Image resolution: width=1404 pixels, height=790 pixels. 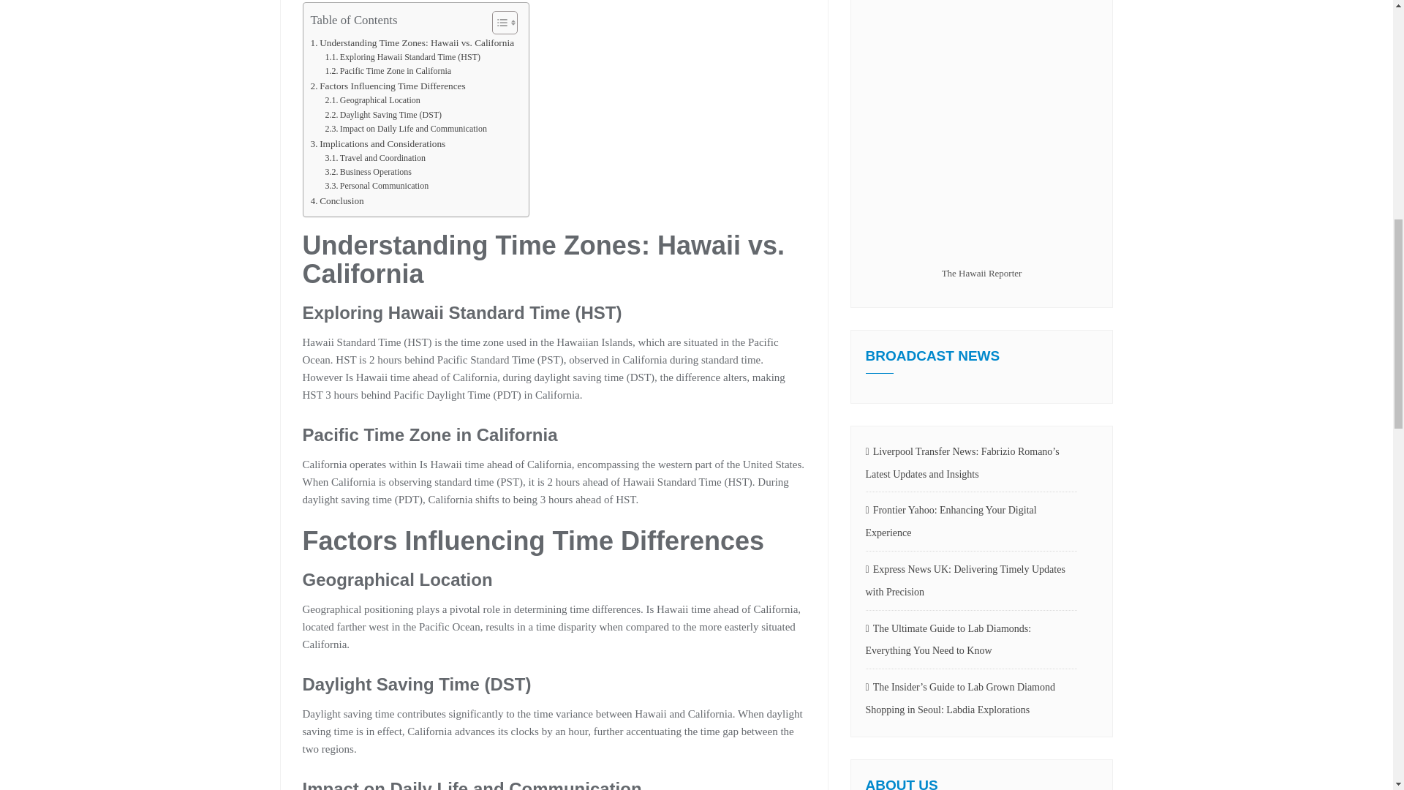 What do you see at coordinates (405, 129) in the screenshot?
I see `Impact on Daily Life and Communication` at bounding box center [405, 129].